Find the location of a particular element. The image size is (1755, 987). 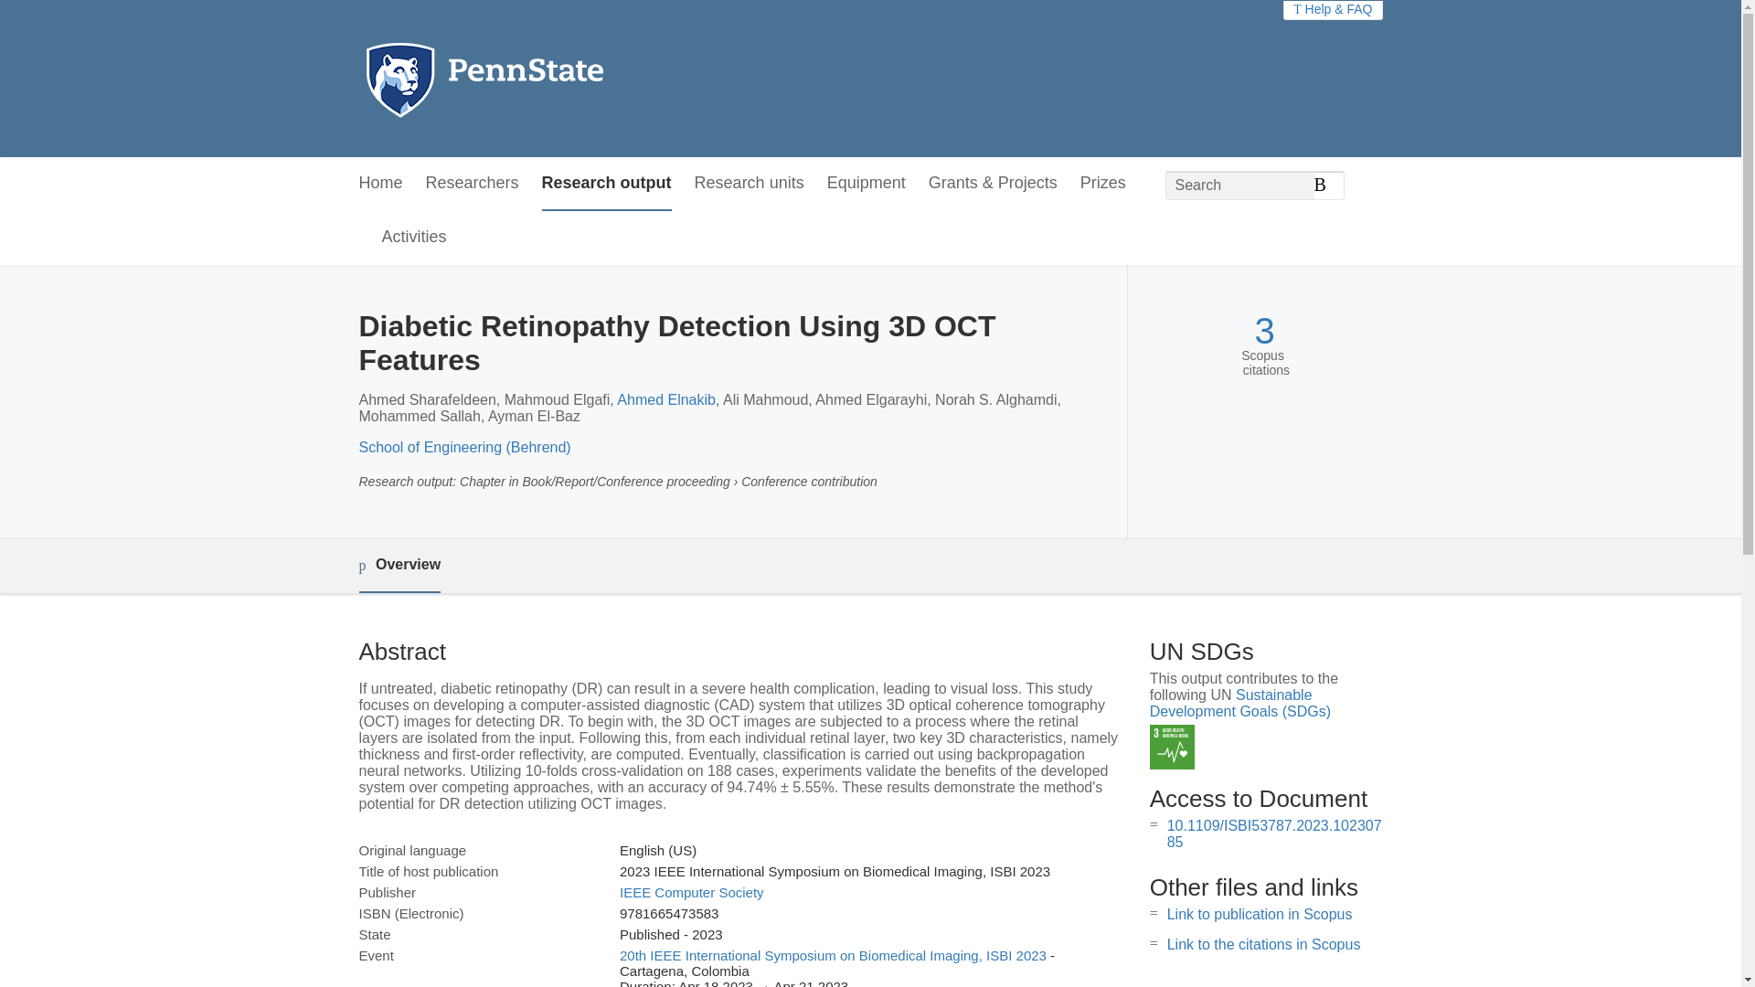

Link to the citations in Scopus is located at coordinates (1263, 944).